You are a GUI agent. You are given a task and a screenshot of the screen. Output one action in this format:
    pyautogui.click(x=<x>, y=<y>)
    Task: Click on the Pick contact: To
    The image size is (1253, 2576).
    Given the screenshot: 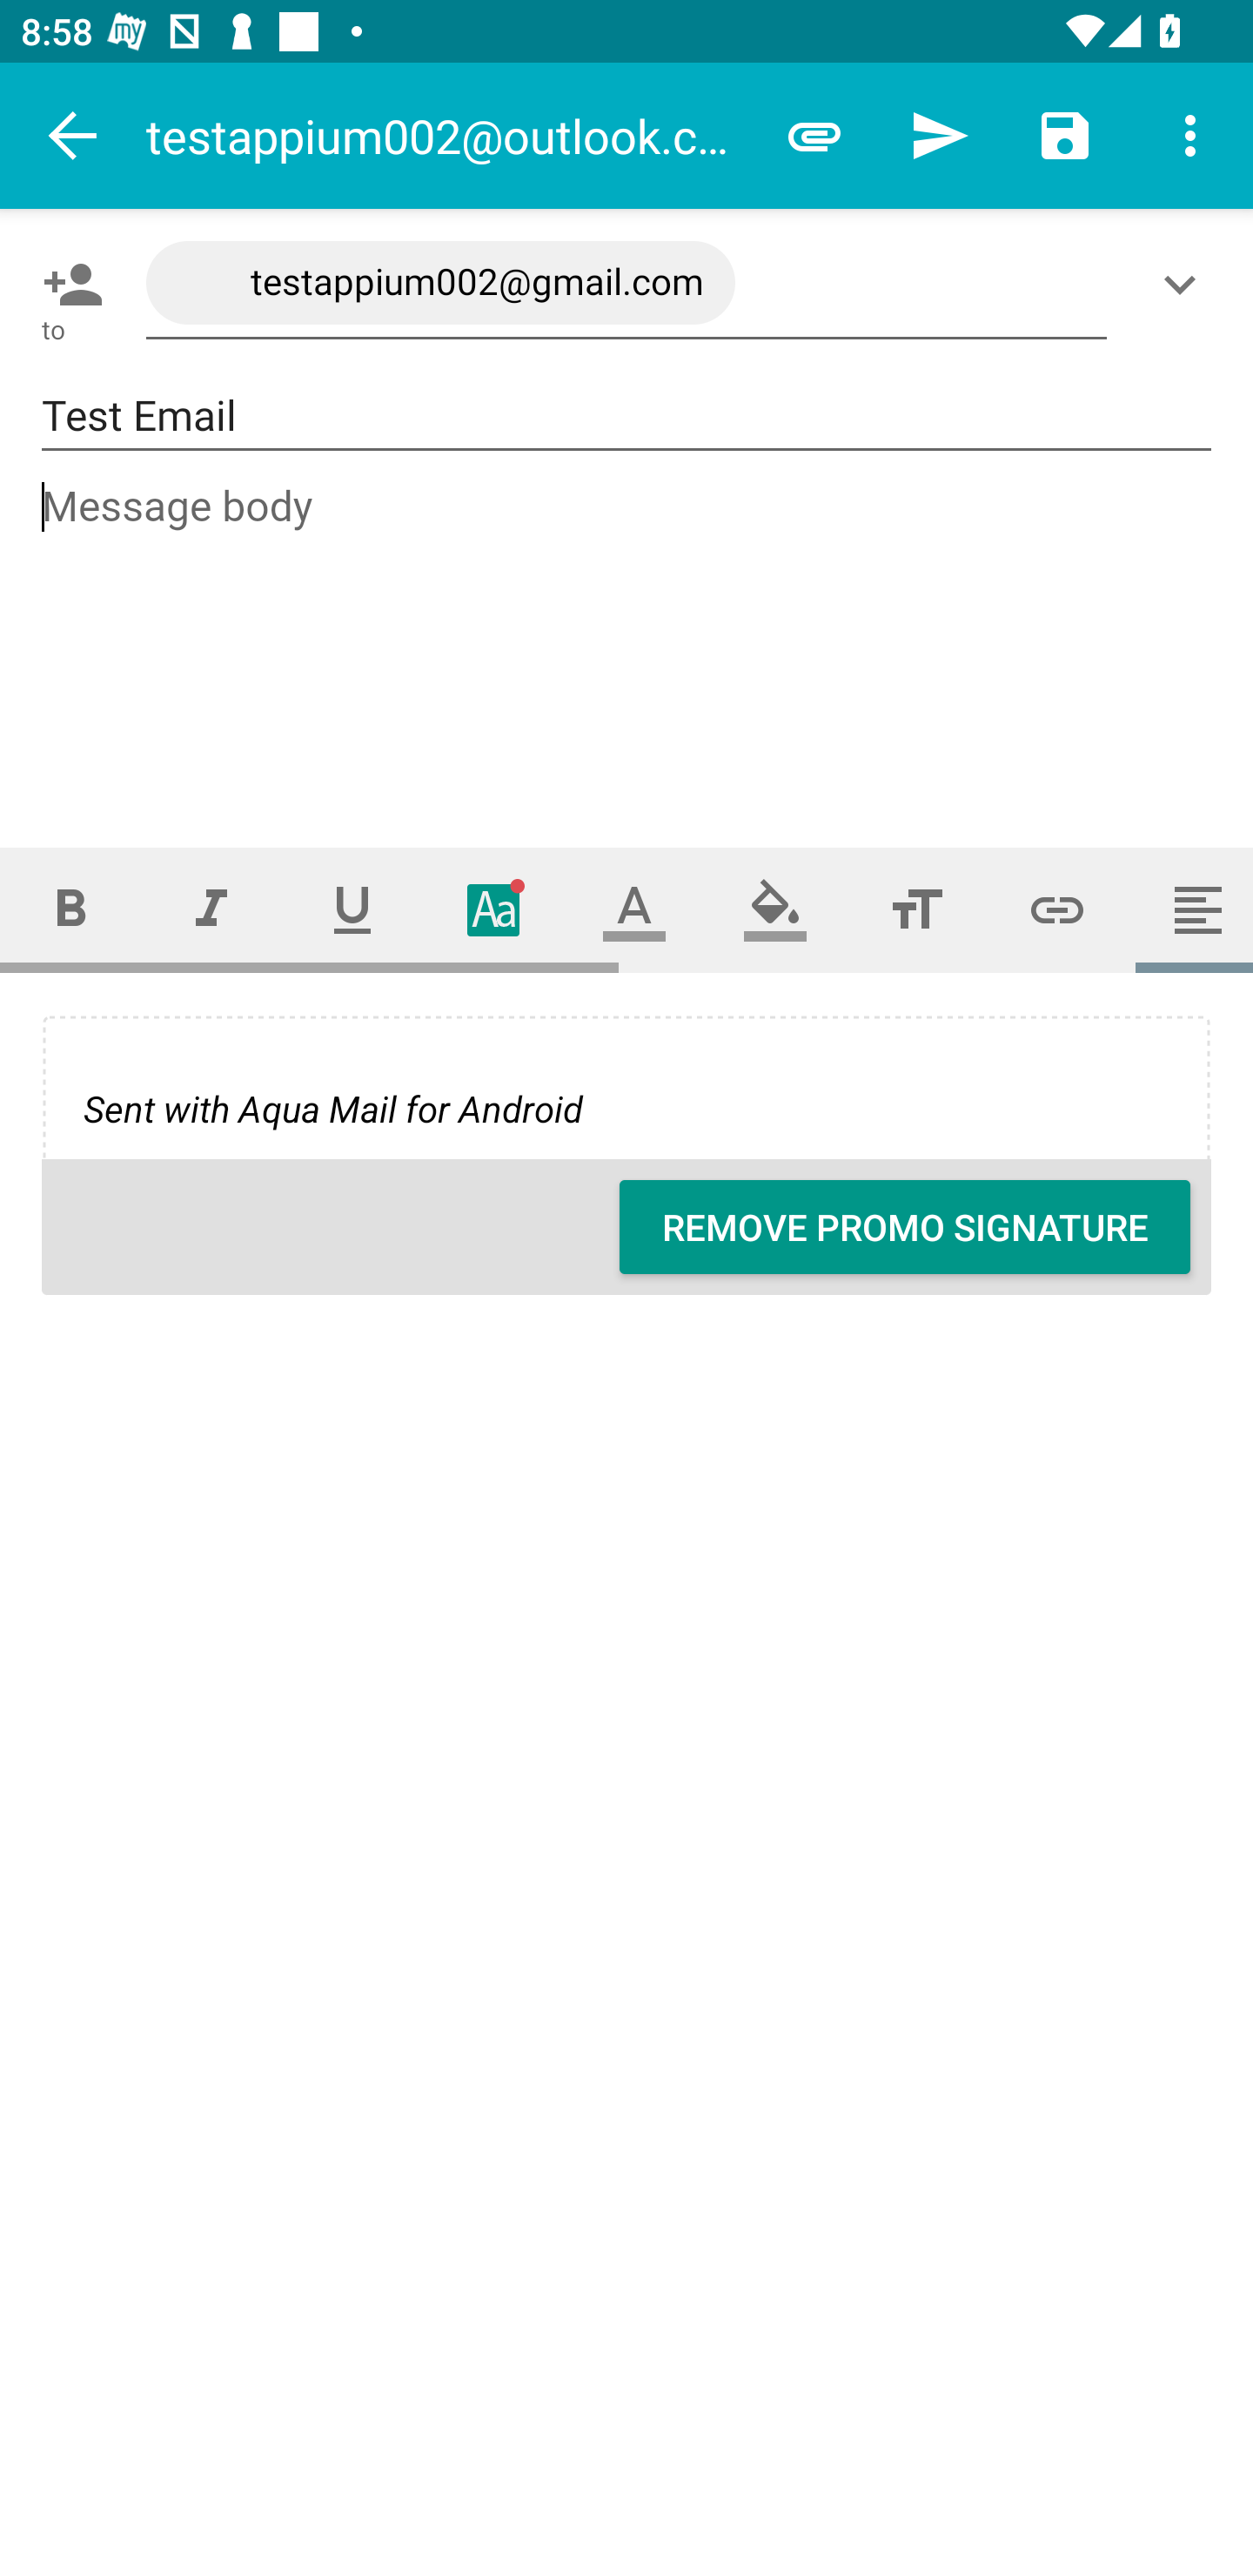 What is the action you would take?
    pyautogui.click(x=68, y=284)
    